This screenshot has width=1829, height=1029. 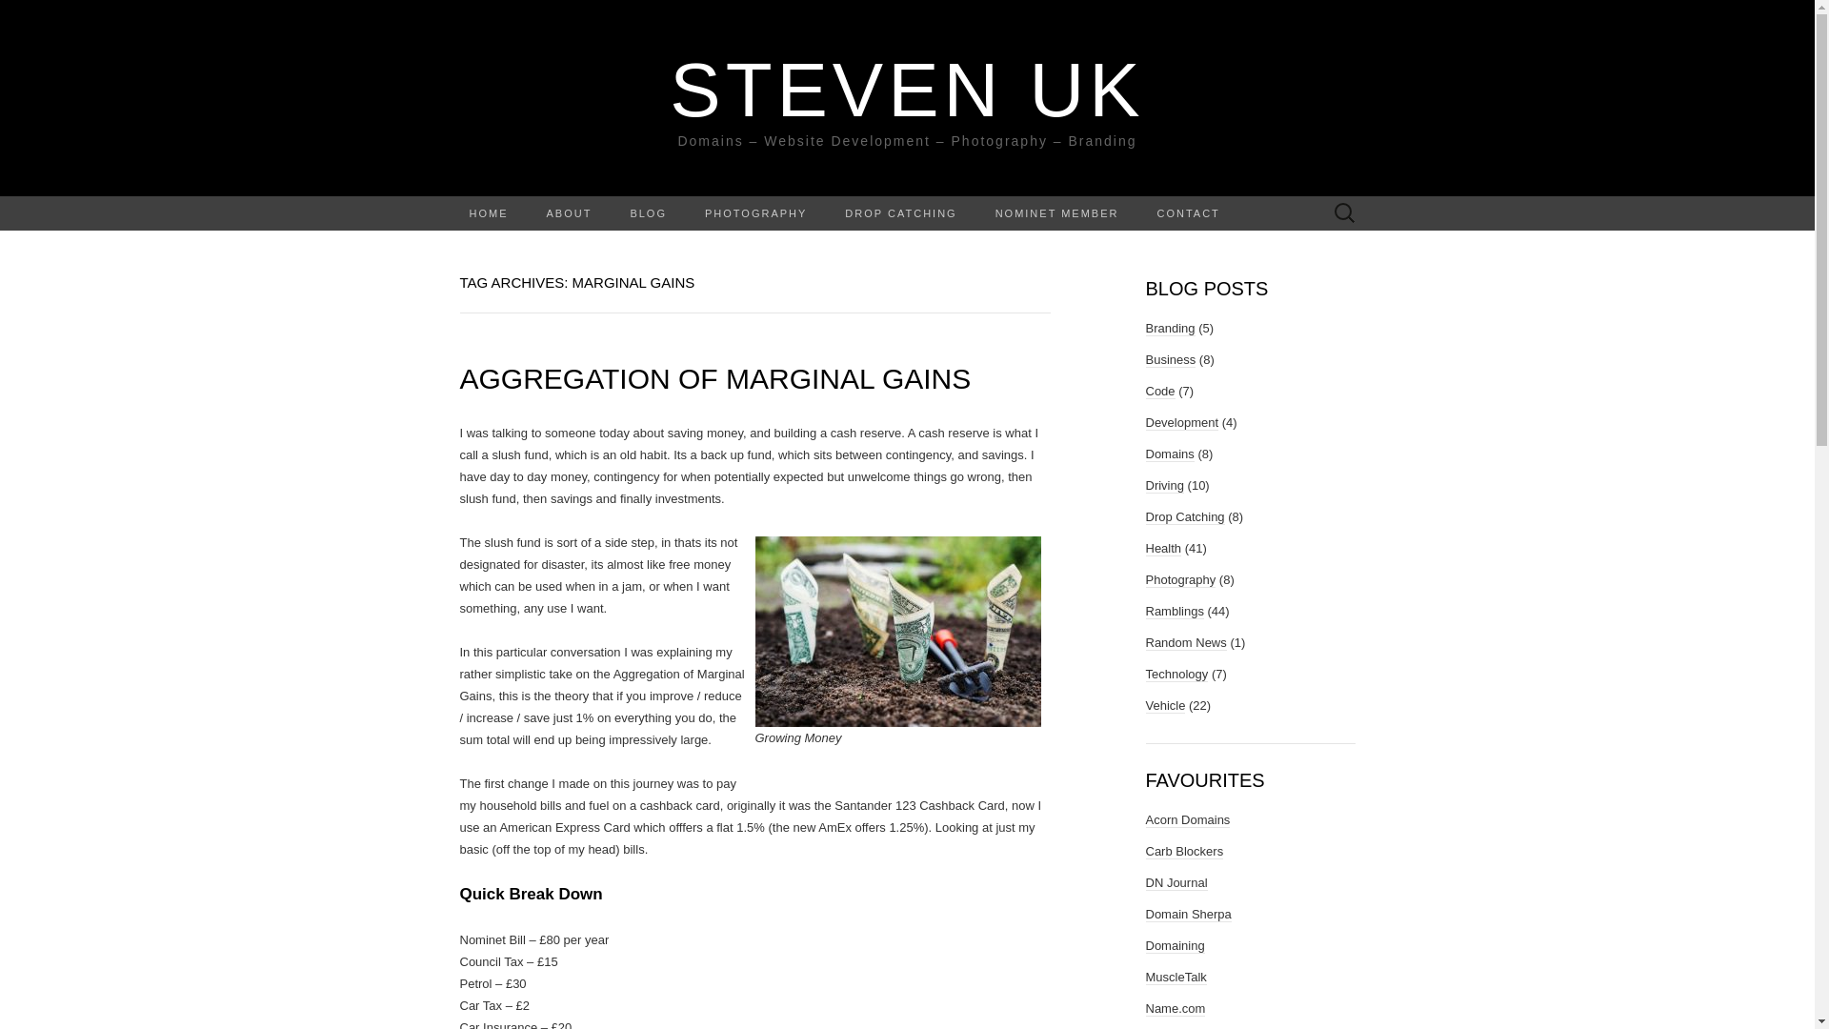 What do you see at coordinates (900, 213) in the screenshot?
I see `DROP CATCHING` at bounding box center [900, 213].